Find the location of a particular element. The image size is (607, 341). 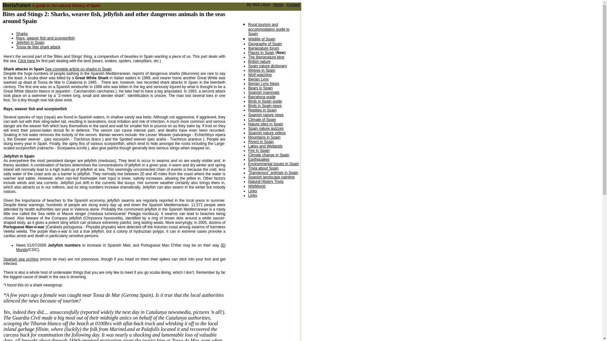

Contact is located at coordinates (293, 4).